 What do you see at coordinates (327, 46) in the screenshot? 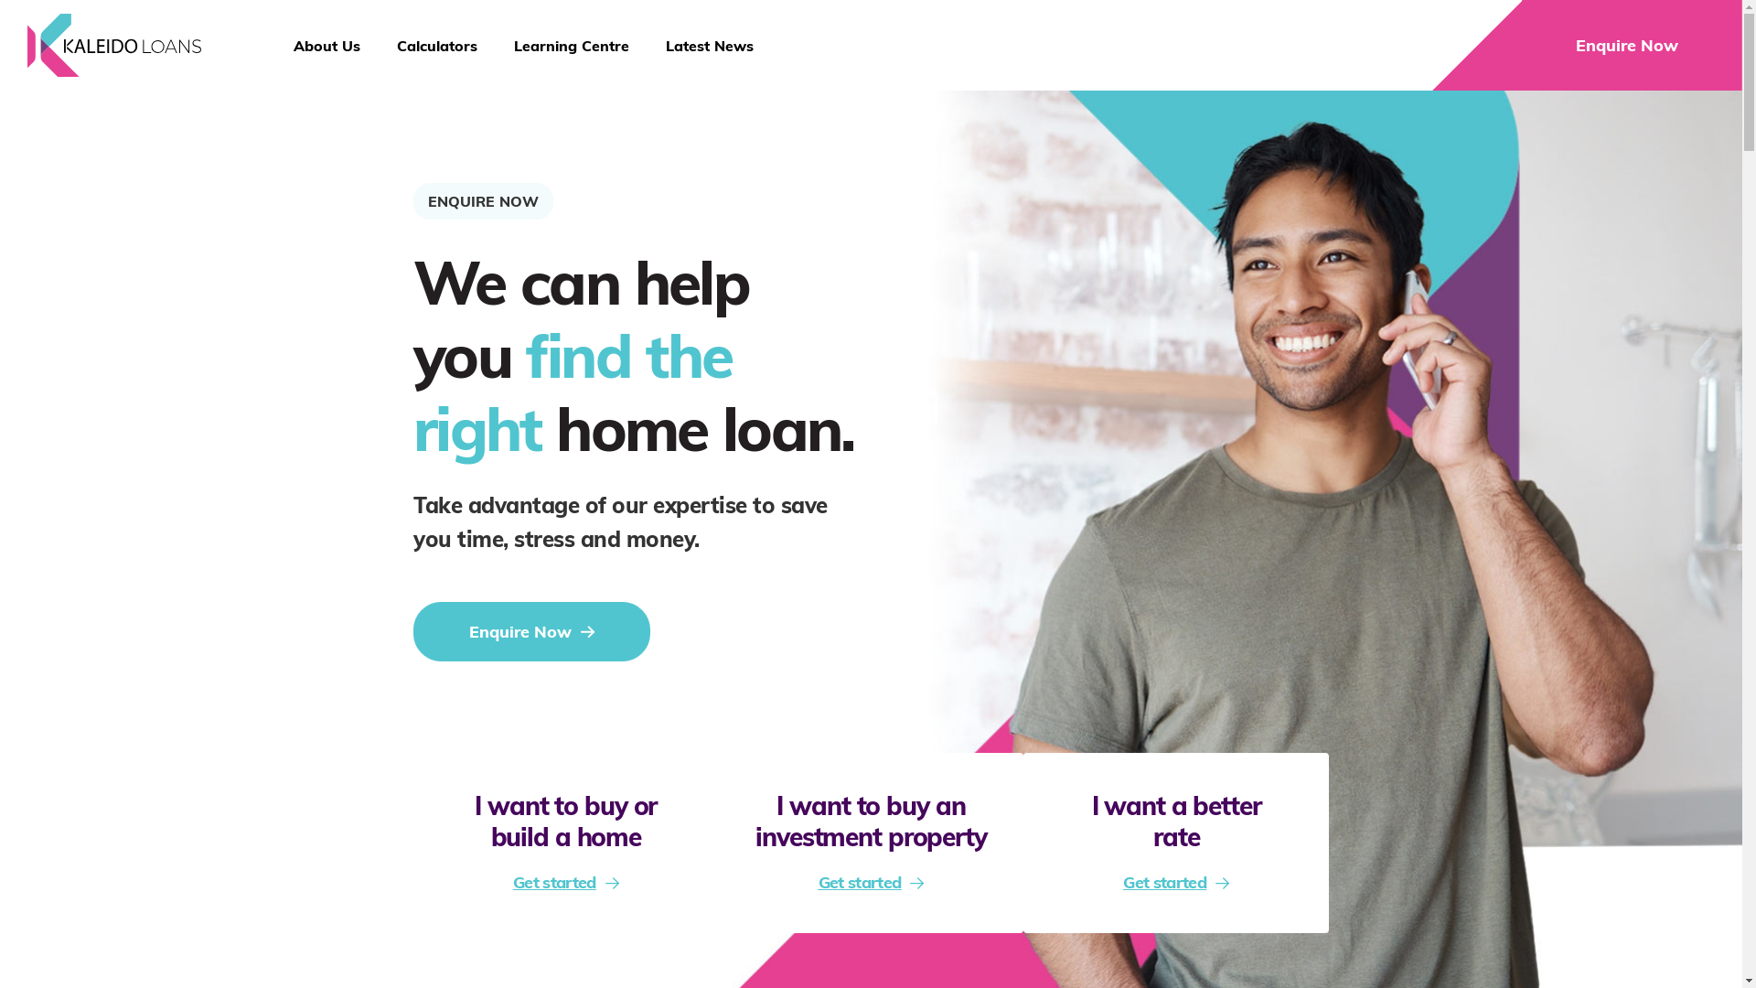
I see `About Us` at bounding box center [327, 46].